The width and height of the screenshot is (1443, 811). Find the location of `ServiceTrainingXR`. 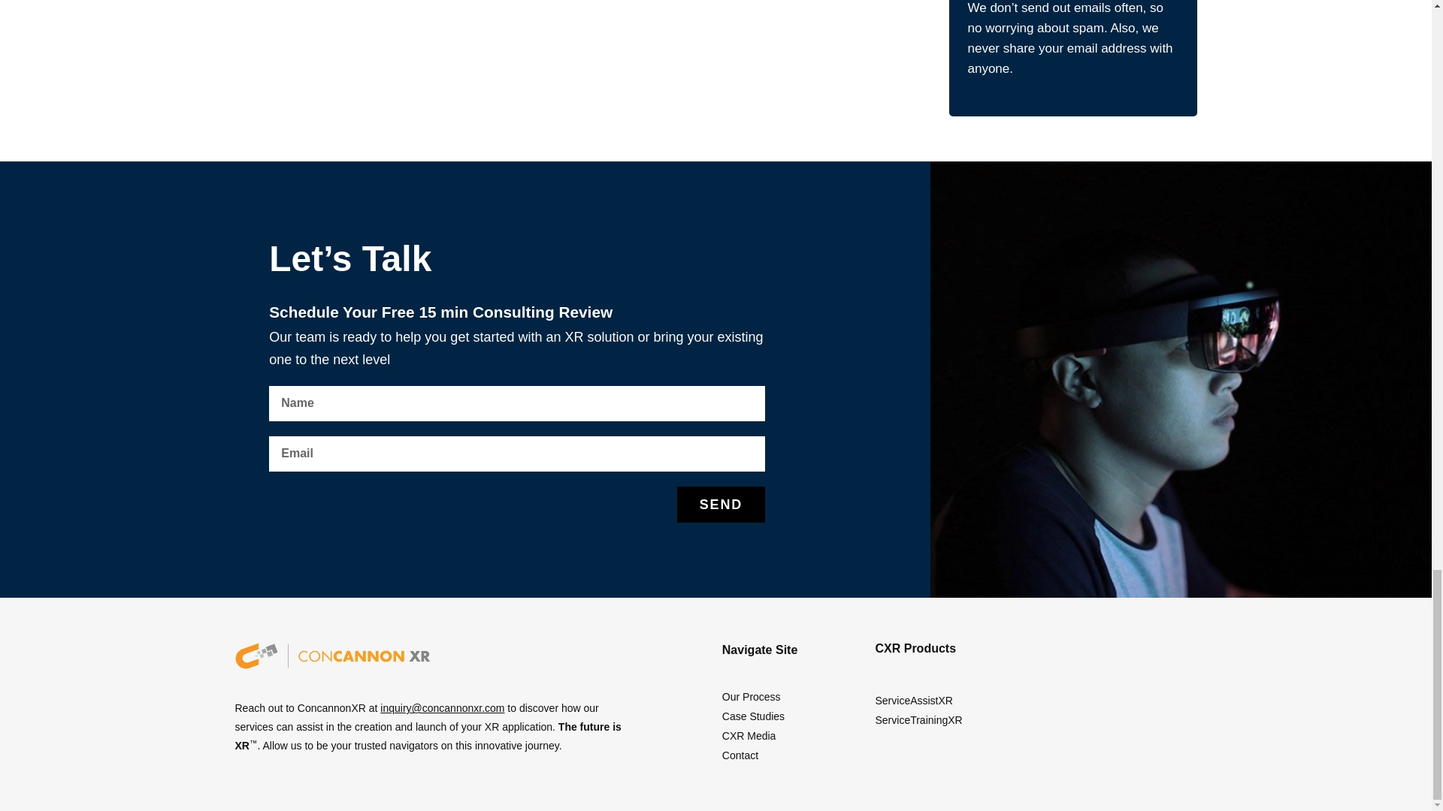

ServiceTrainingXR is located at coordinates (1037, 721).